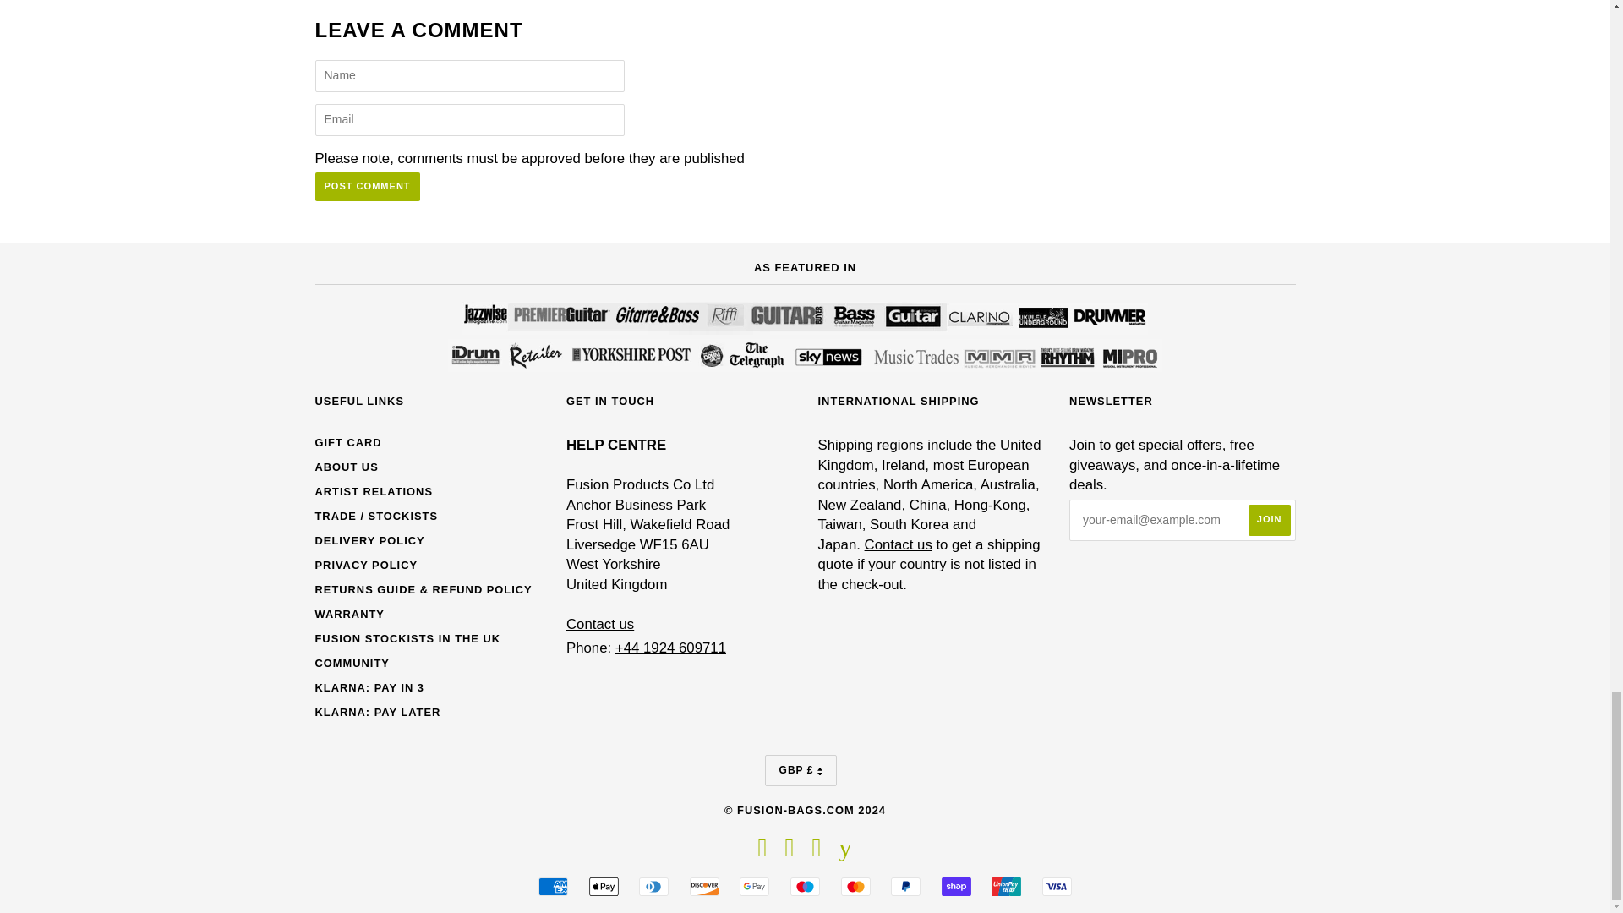 The width and height of the screenshot is (1623, 913). I want to click on Customer Service, so click(600, 624).